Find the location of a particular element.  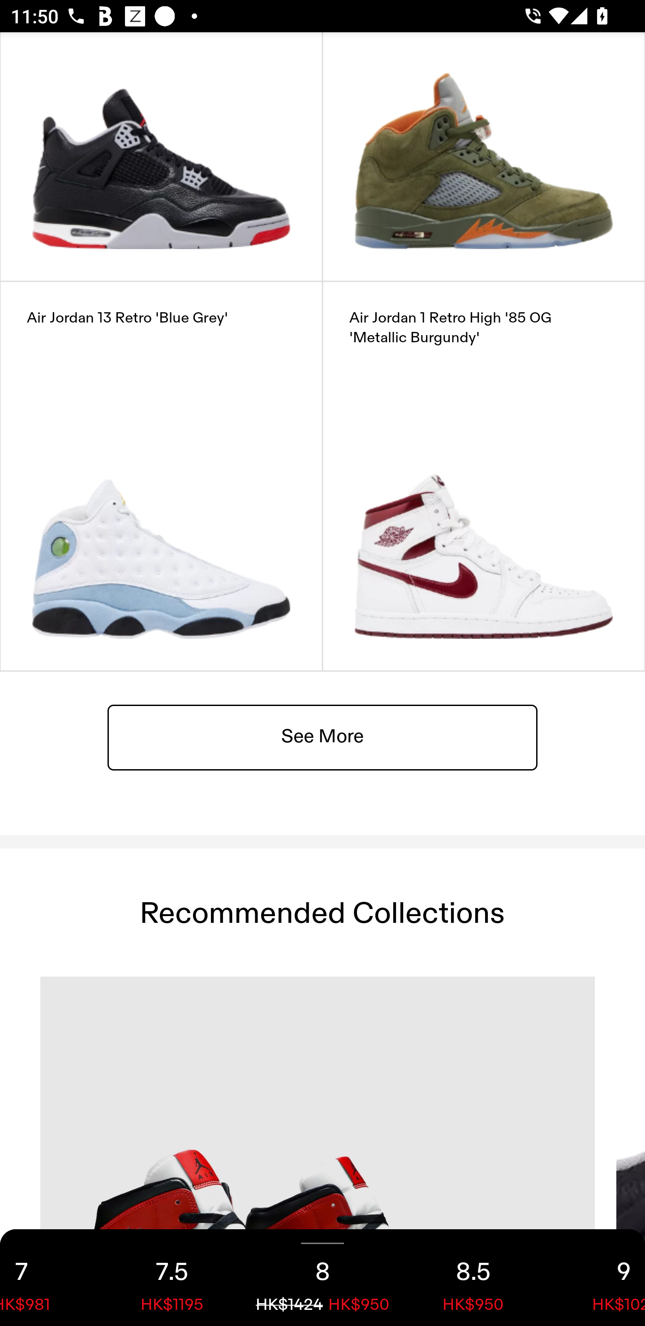

8.5 HK$950 is located at coordinates (473, 1278).